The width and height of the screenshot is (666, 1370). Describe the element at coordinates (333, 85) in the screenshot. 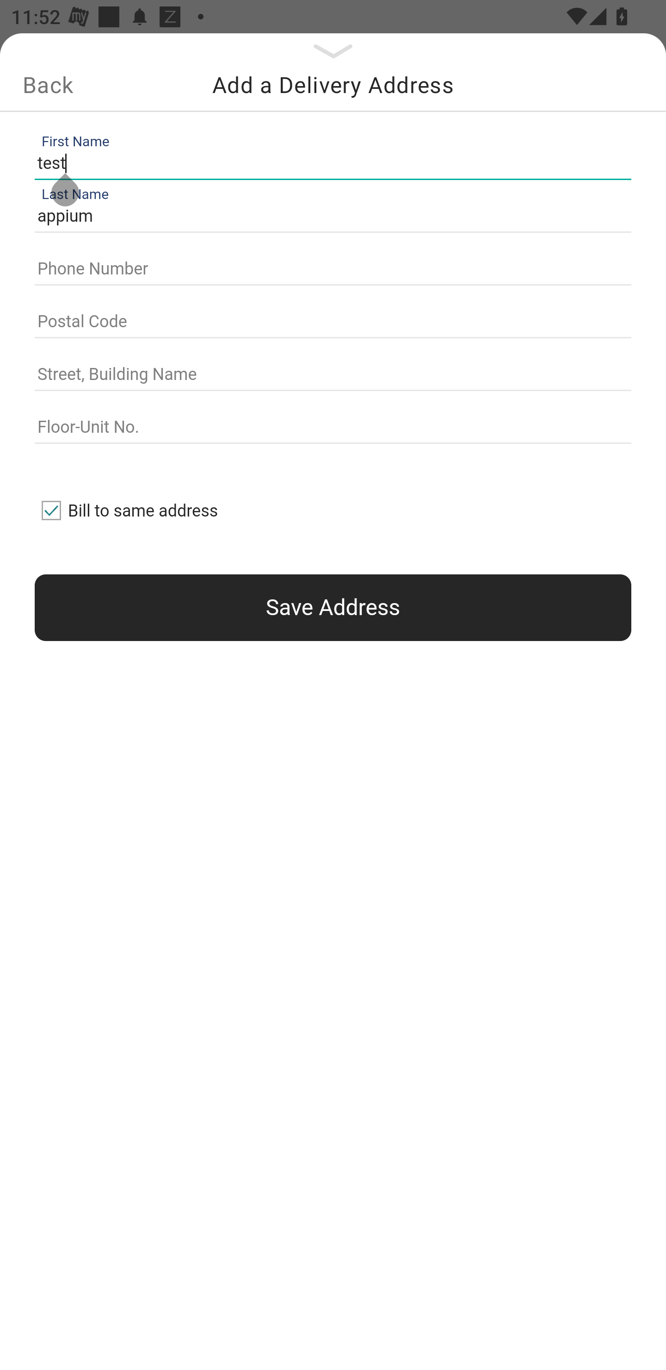

I see `Add a Delivery Address` at that location.